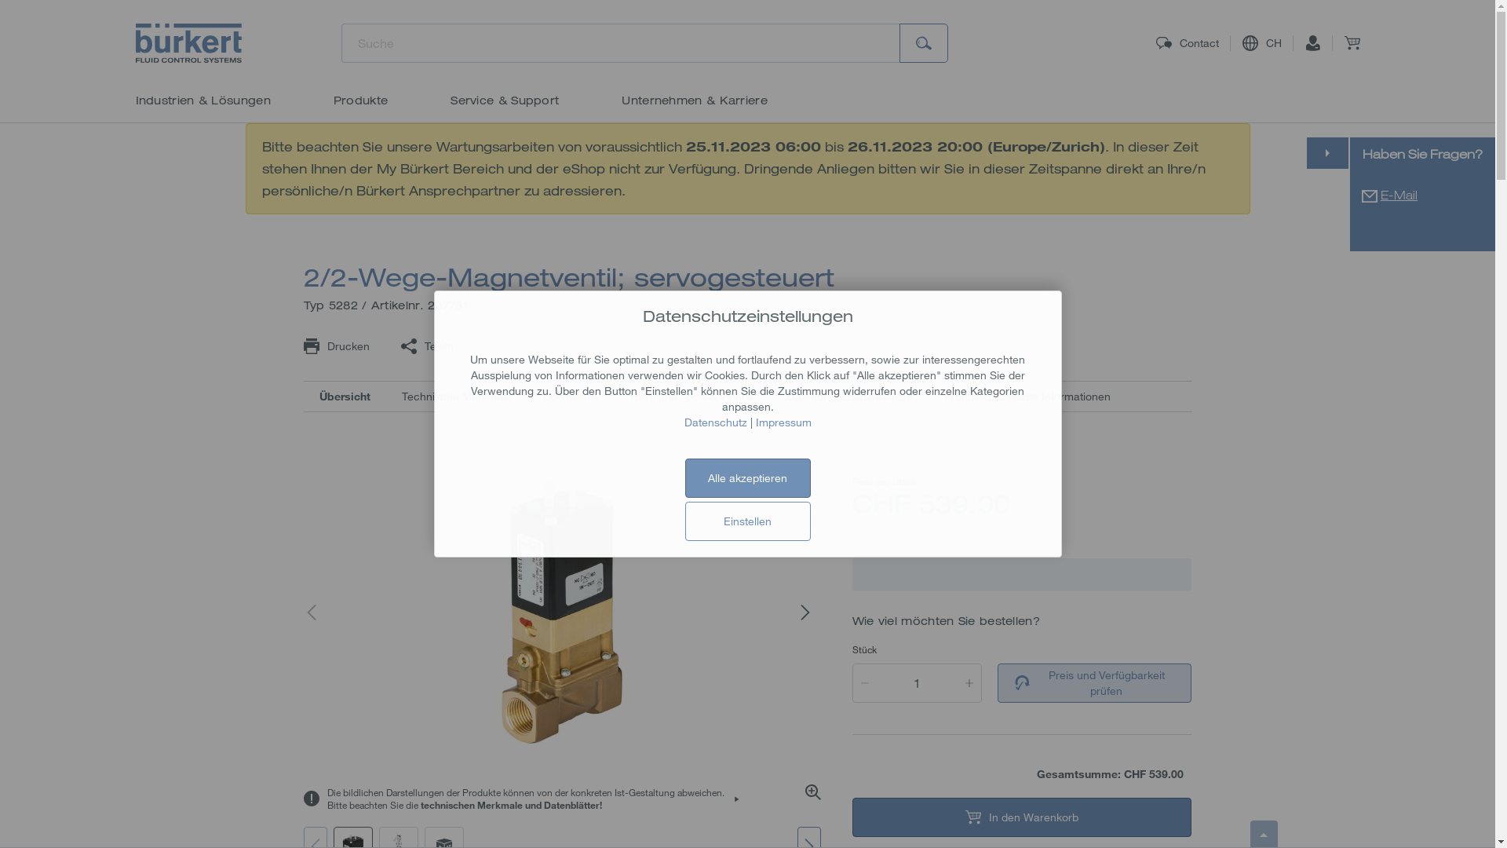 The image size is (1507, 848). What do you see at coordinates (1022, 817) in the screenshot?
I see `In den Warenkorb` at bounding box center [1022, 817].